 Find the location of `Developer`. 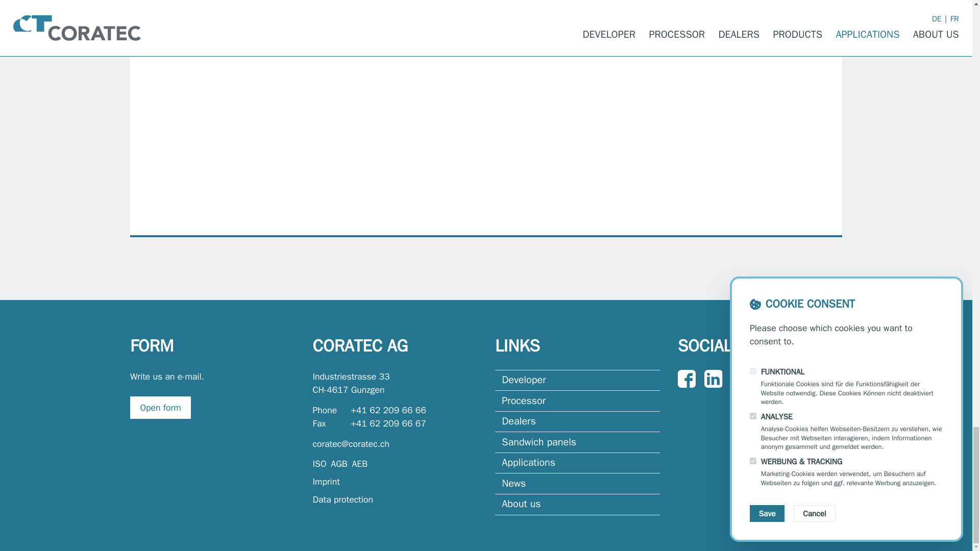

Developer is located at coordinates (577, 380).